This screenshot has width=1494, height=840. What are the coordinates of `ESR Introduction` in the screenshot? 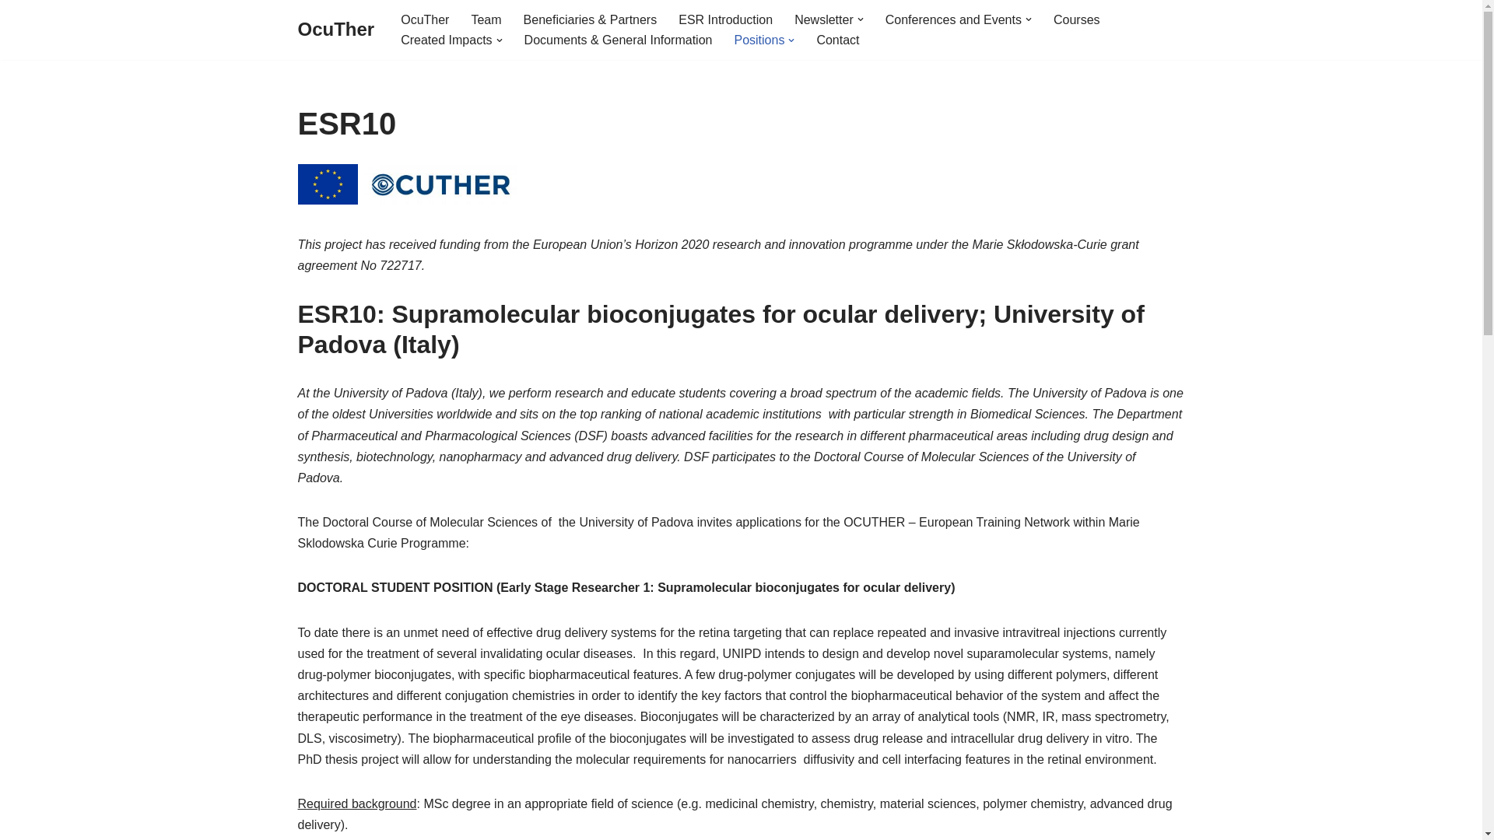 It's located at (725, 19).